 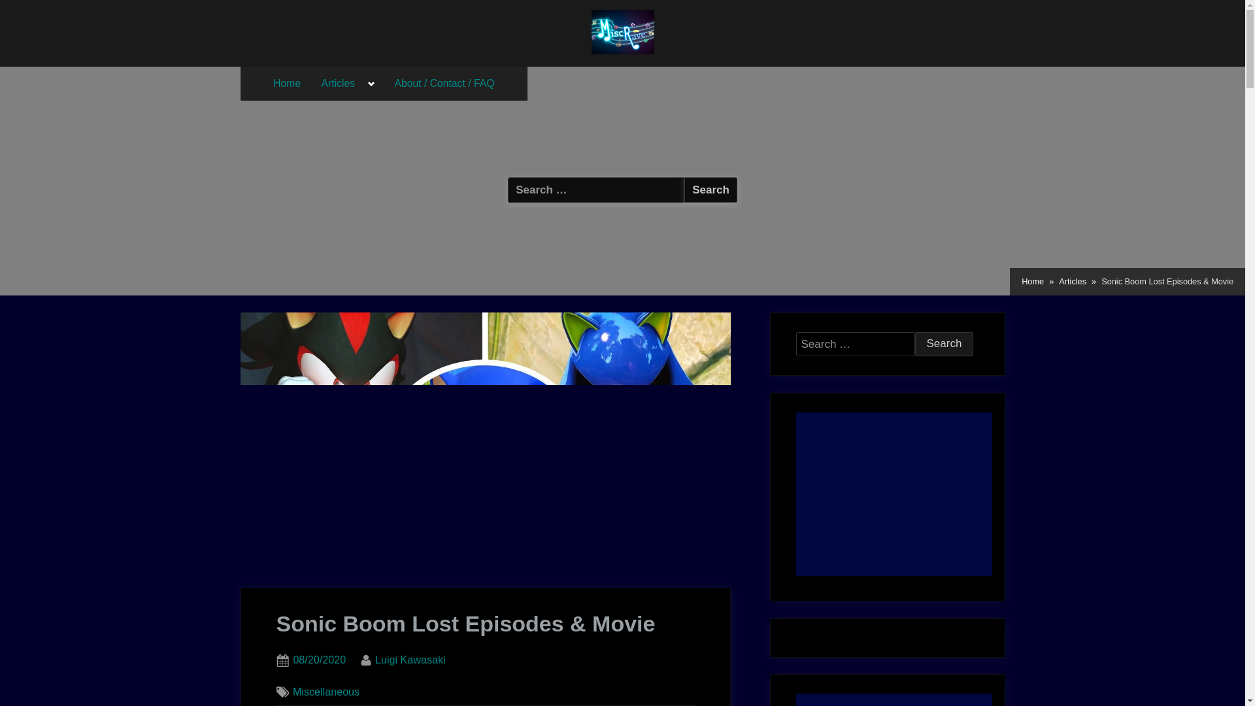 What do you see at coordinates (1073, 281) in the screenshot?
I see `Articles` at bounding box center [1073, 281].